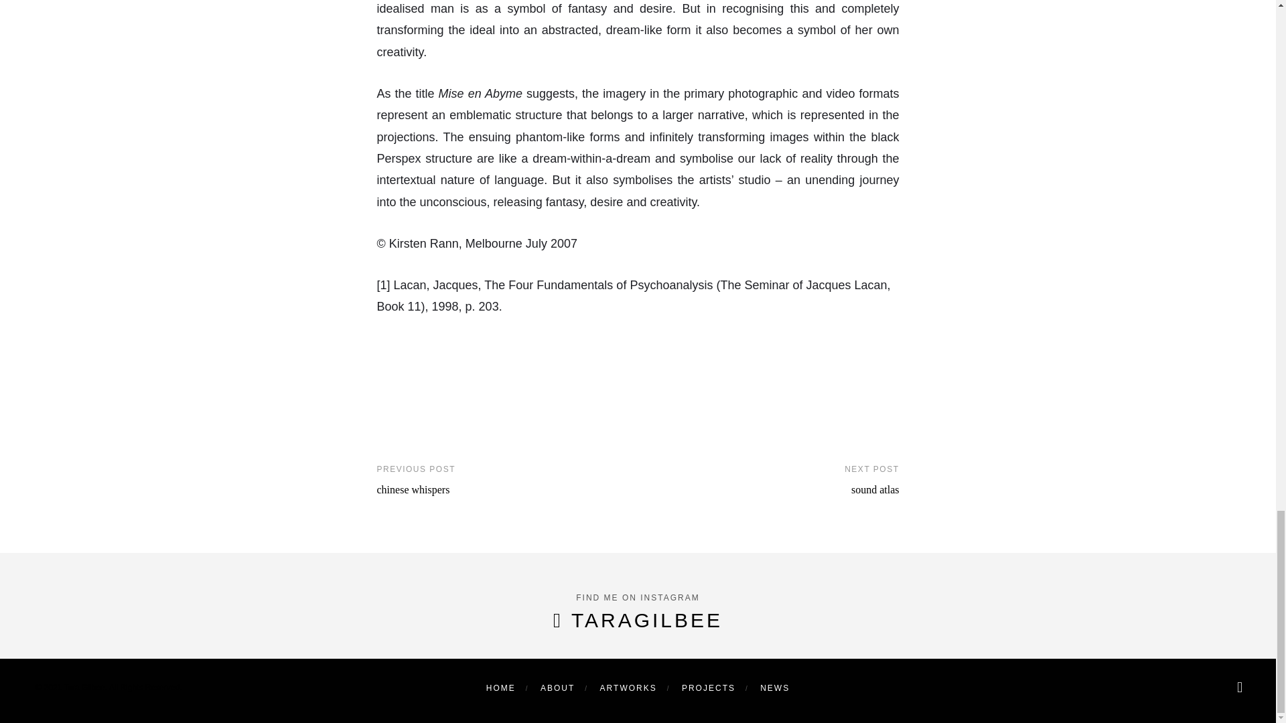  What do you see at coordinates (557, 688) in the screenshot?
I see `ABOUT` at bounding box center [557, 688].